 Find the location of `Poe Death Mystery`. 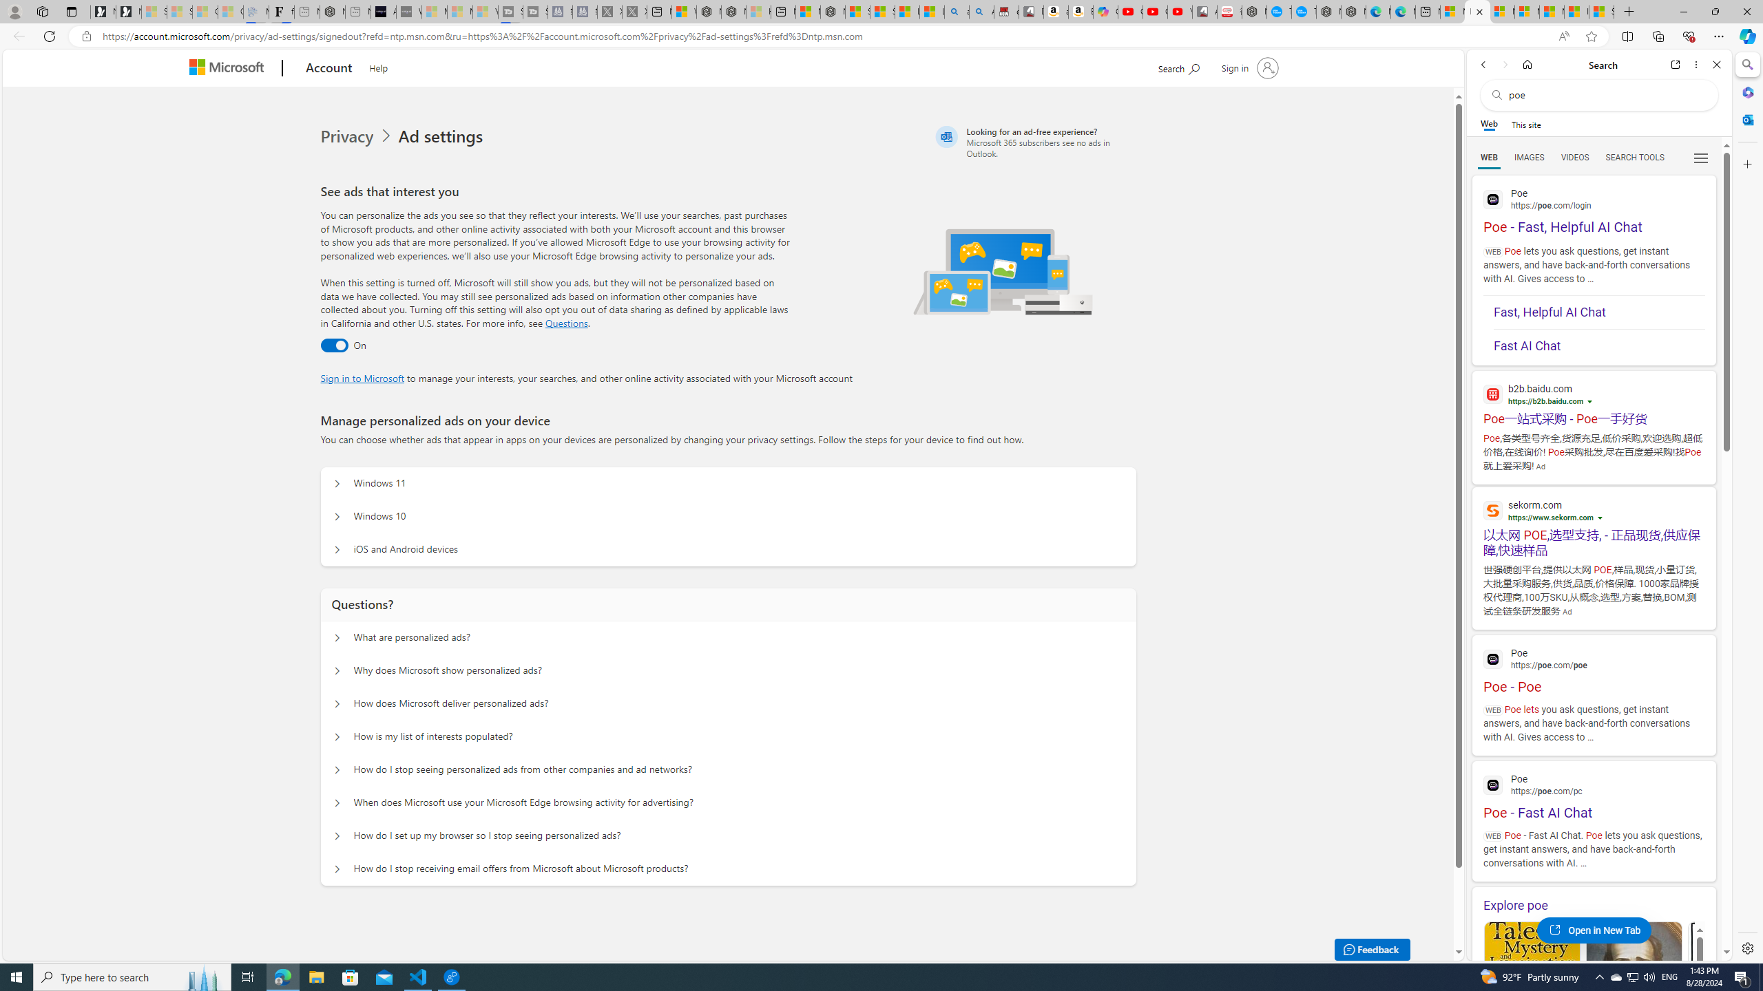

Poe Death Mystery is located at coordinates (1634, 987).